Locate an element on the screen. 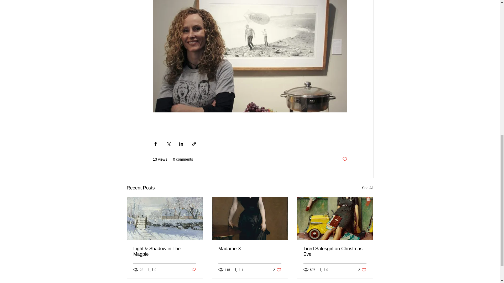 The image size is (504, 283). 1 is located at coordinates (193, 270).